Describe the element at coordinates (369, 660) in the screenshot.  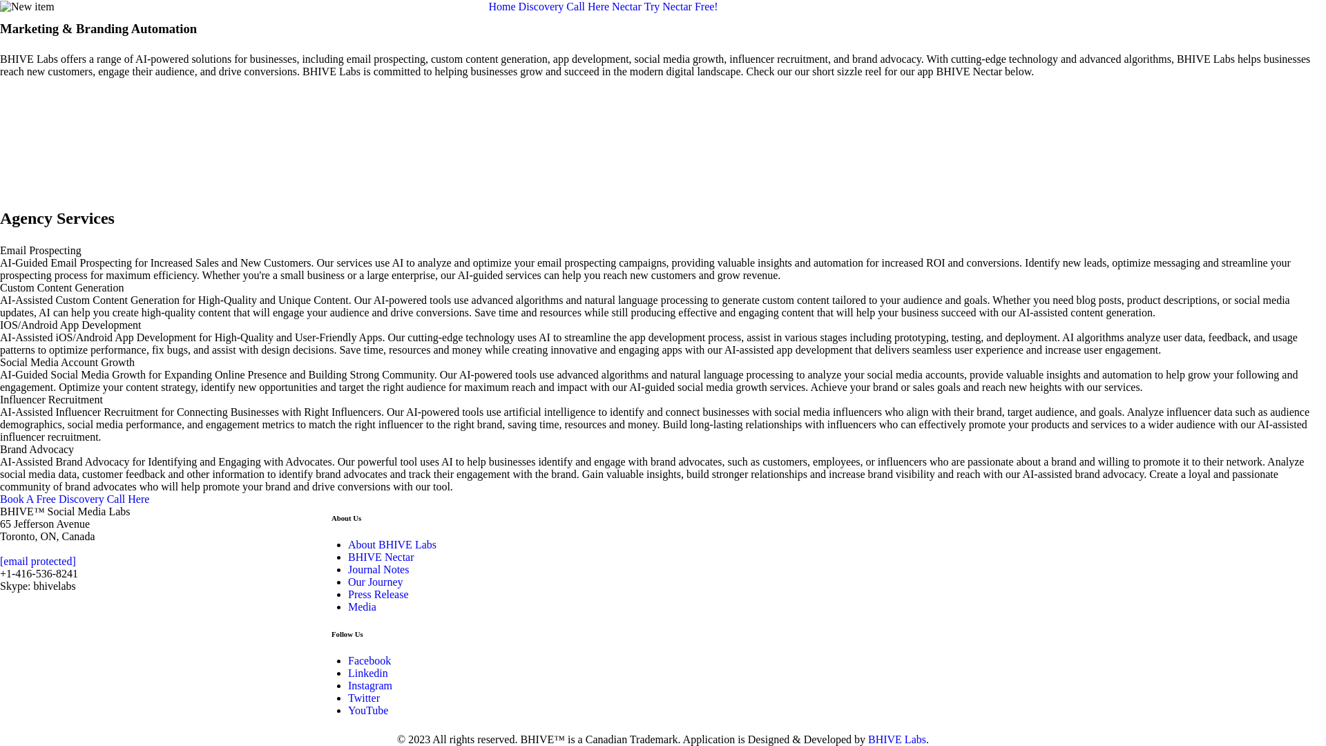
I see `Facebook` at that location.